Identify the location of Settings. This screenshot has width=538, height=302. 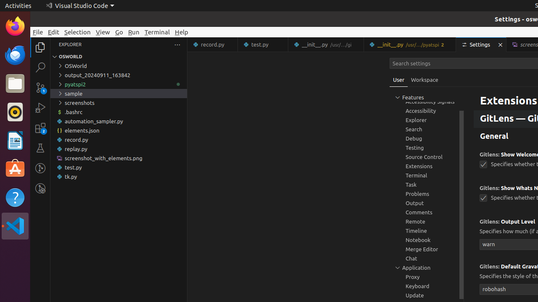
(482, 44).